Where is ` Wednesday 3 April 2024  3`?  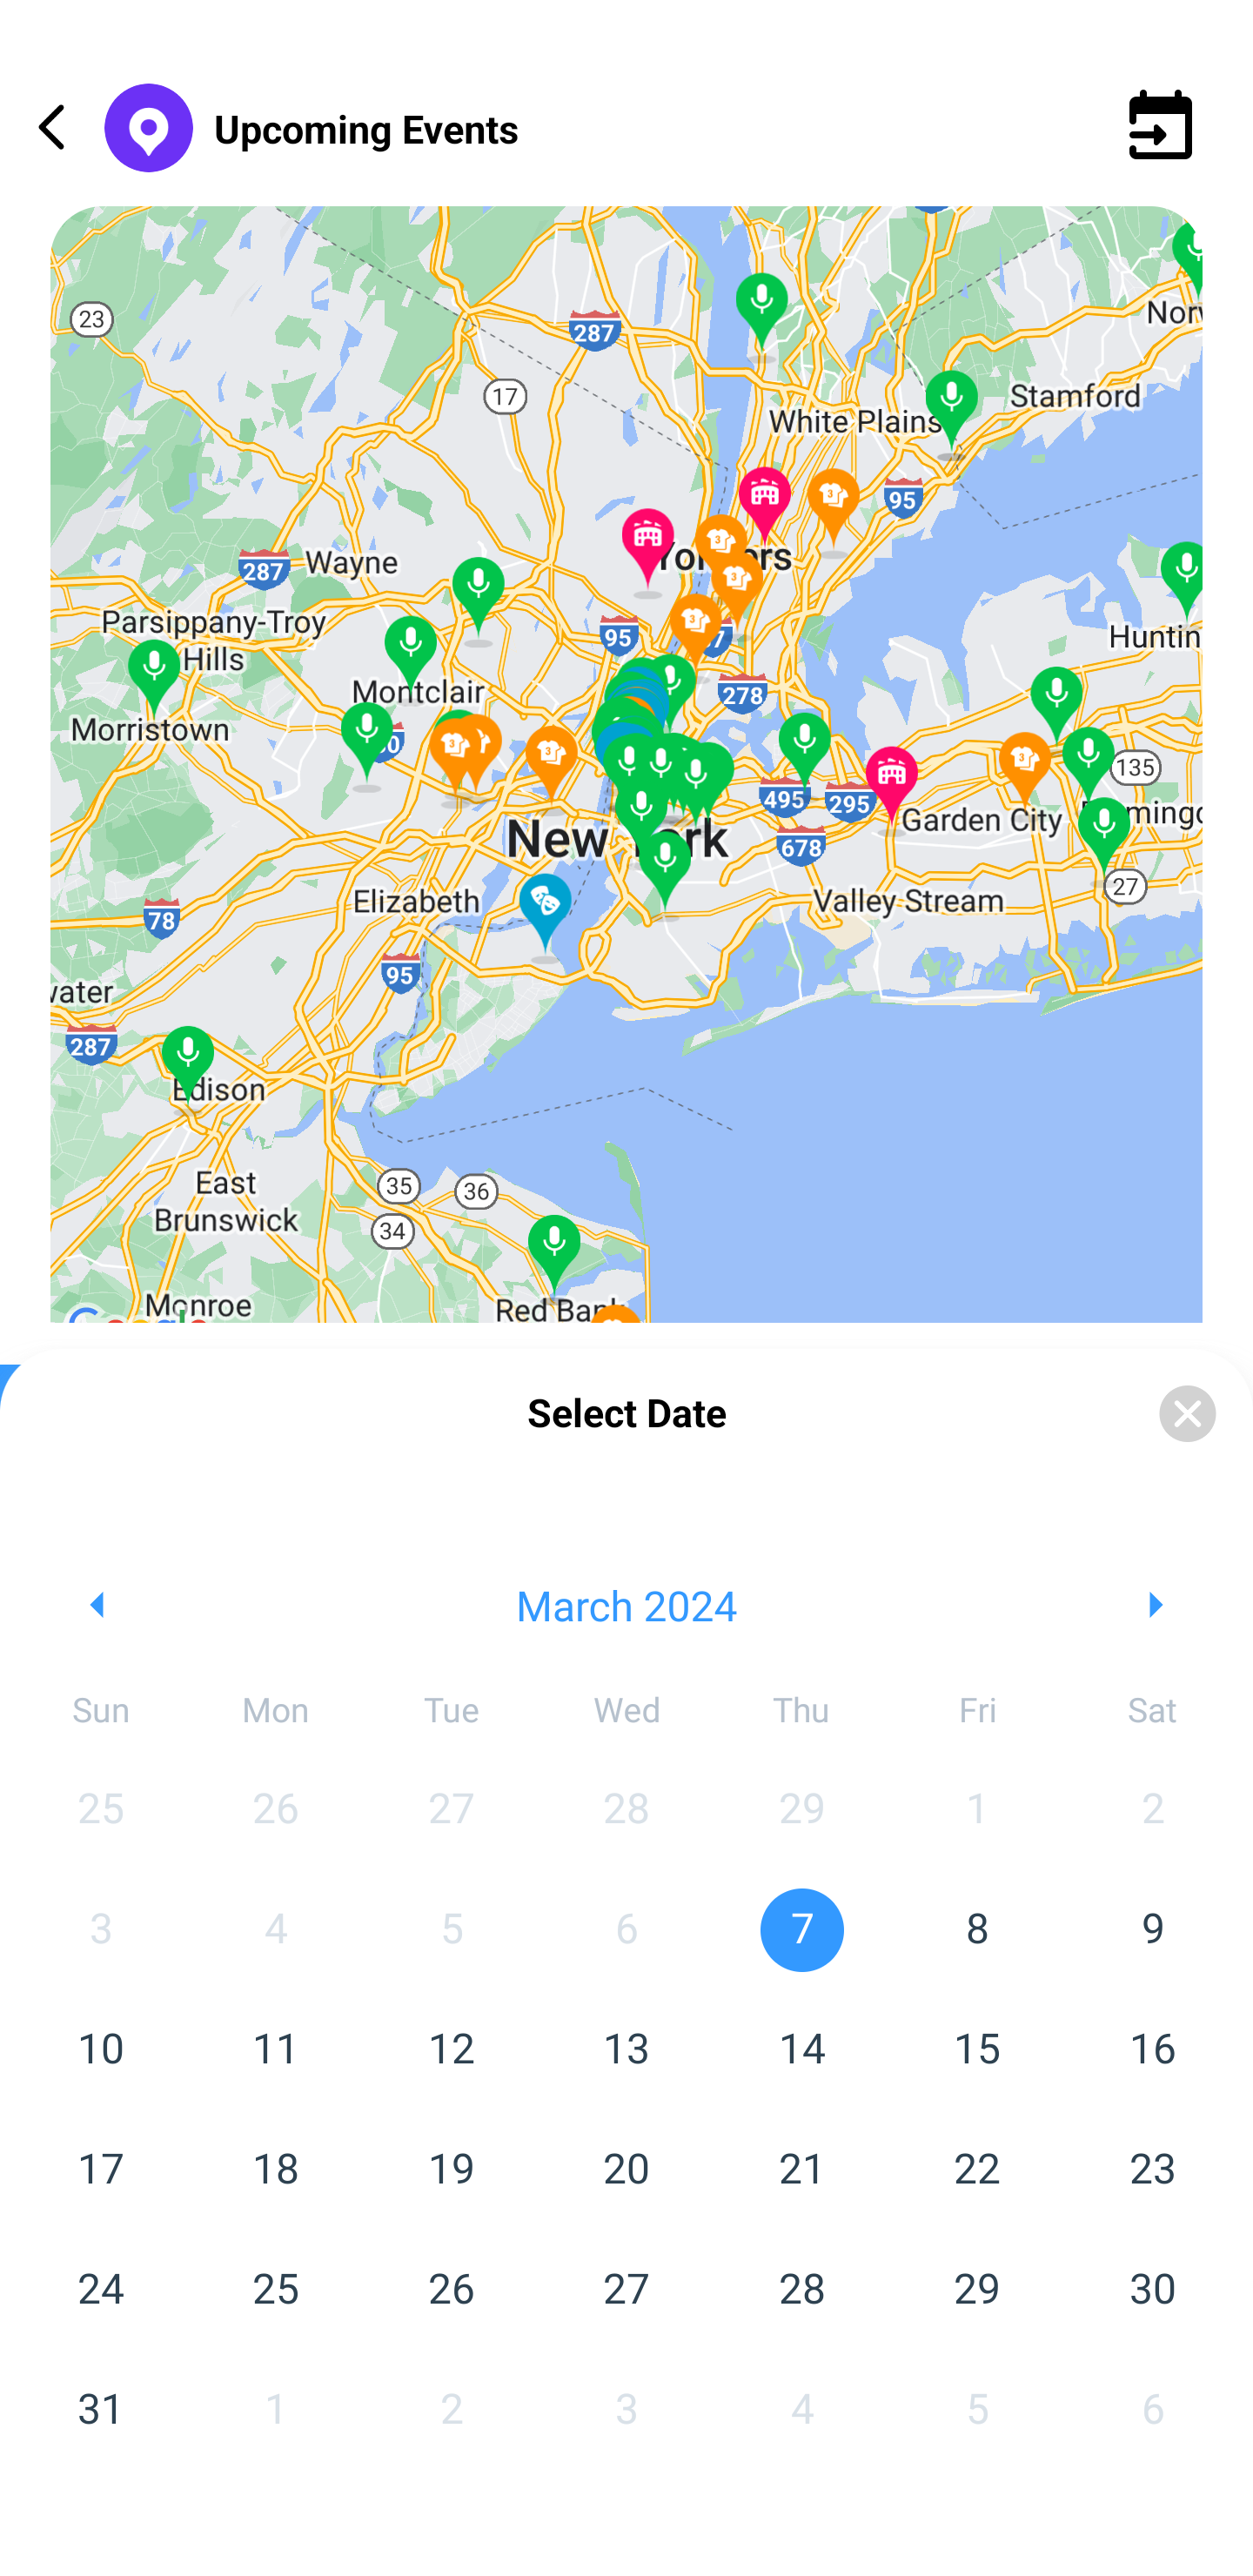  Wednesday 3 April 2024  3 is located at coordinates (626, 2411).